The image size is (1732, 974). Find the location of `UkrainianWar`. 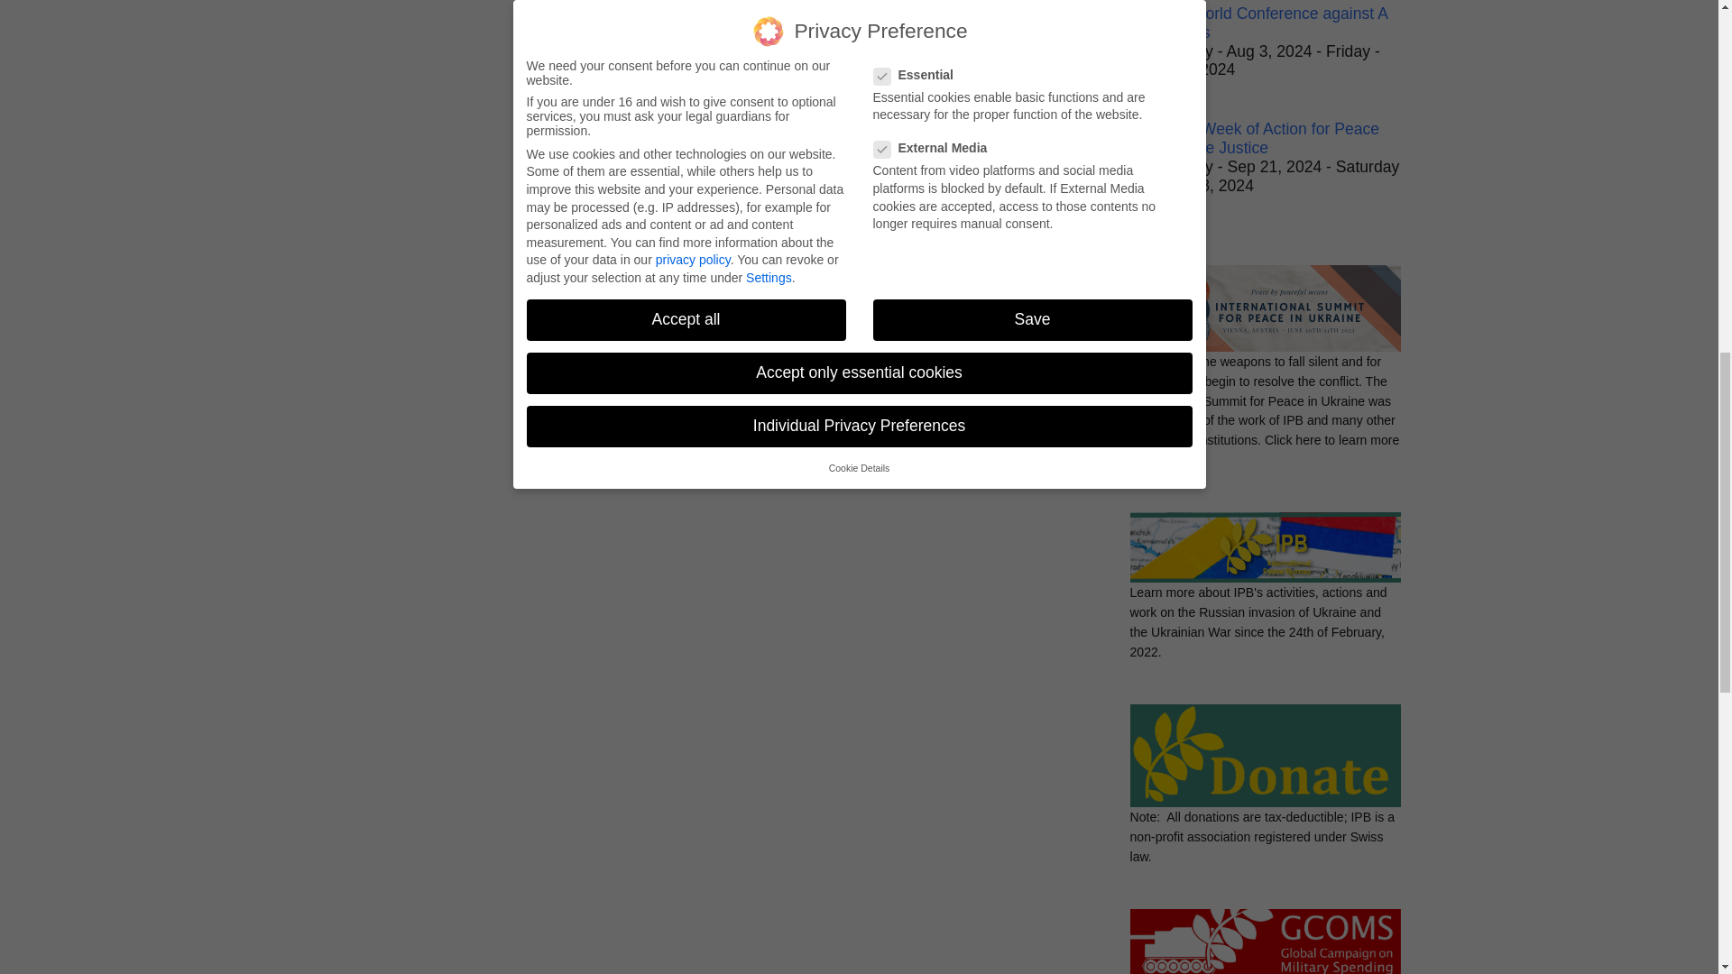

UkrainianWar is located at coordinates (1264, 556).